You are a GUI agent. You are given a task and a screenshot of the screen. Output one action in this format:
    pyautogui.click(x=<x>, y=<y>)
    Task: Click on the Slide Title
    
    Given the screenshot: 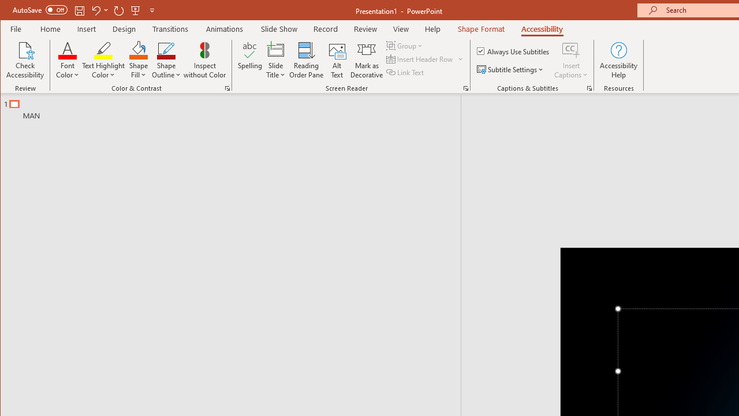 What is the action you would take?
    pyautogui.click(x=276, y=60)
    